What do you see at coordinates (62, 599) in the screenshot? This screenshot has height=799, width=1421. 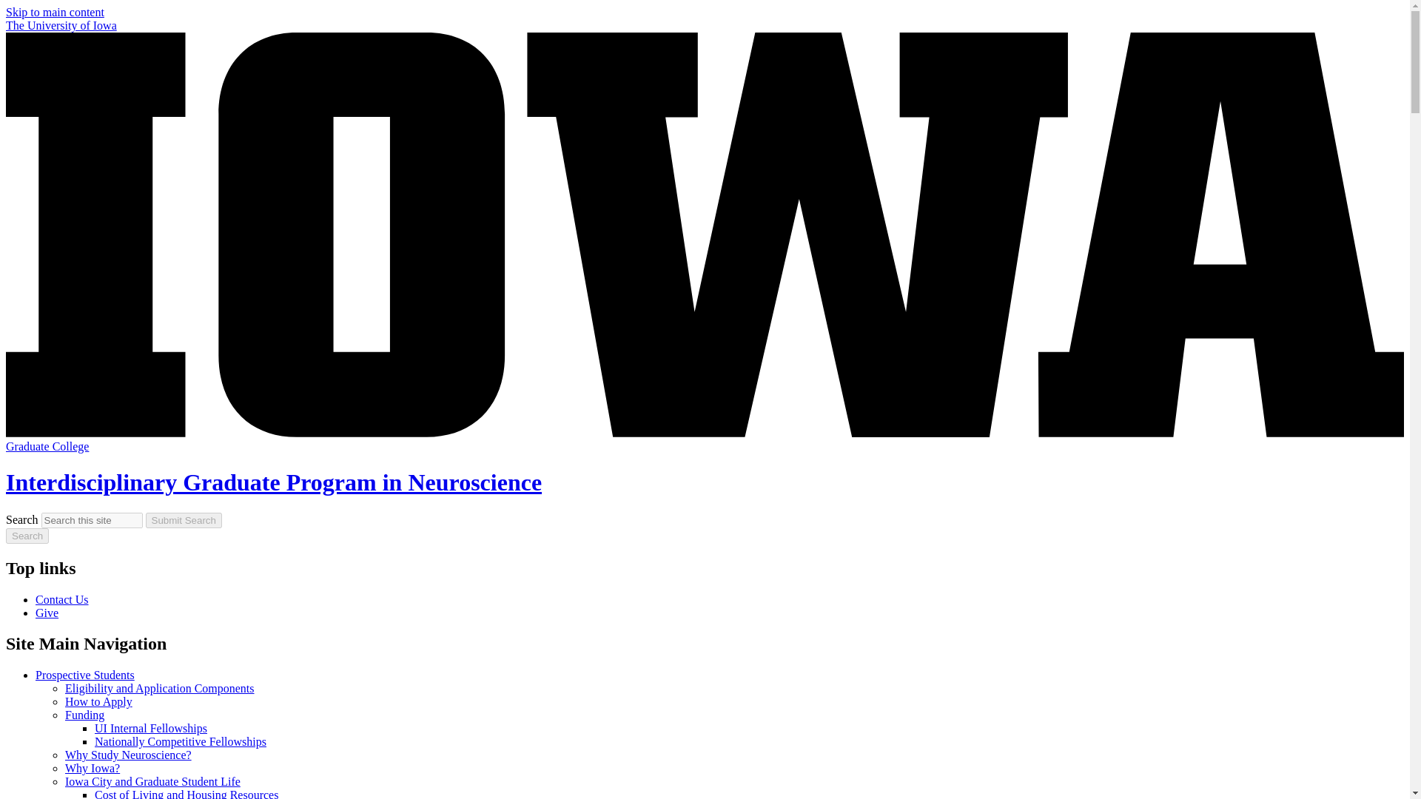 I see `Contact Us` at bounding box center [62, 599].